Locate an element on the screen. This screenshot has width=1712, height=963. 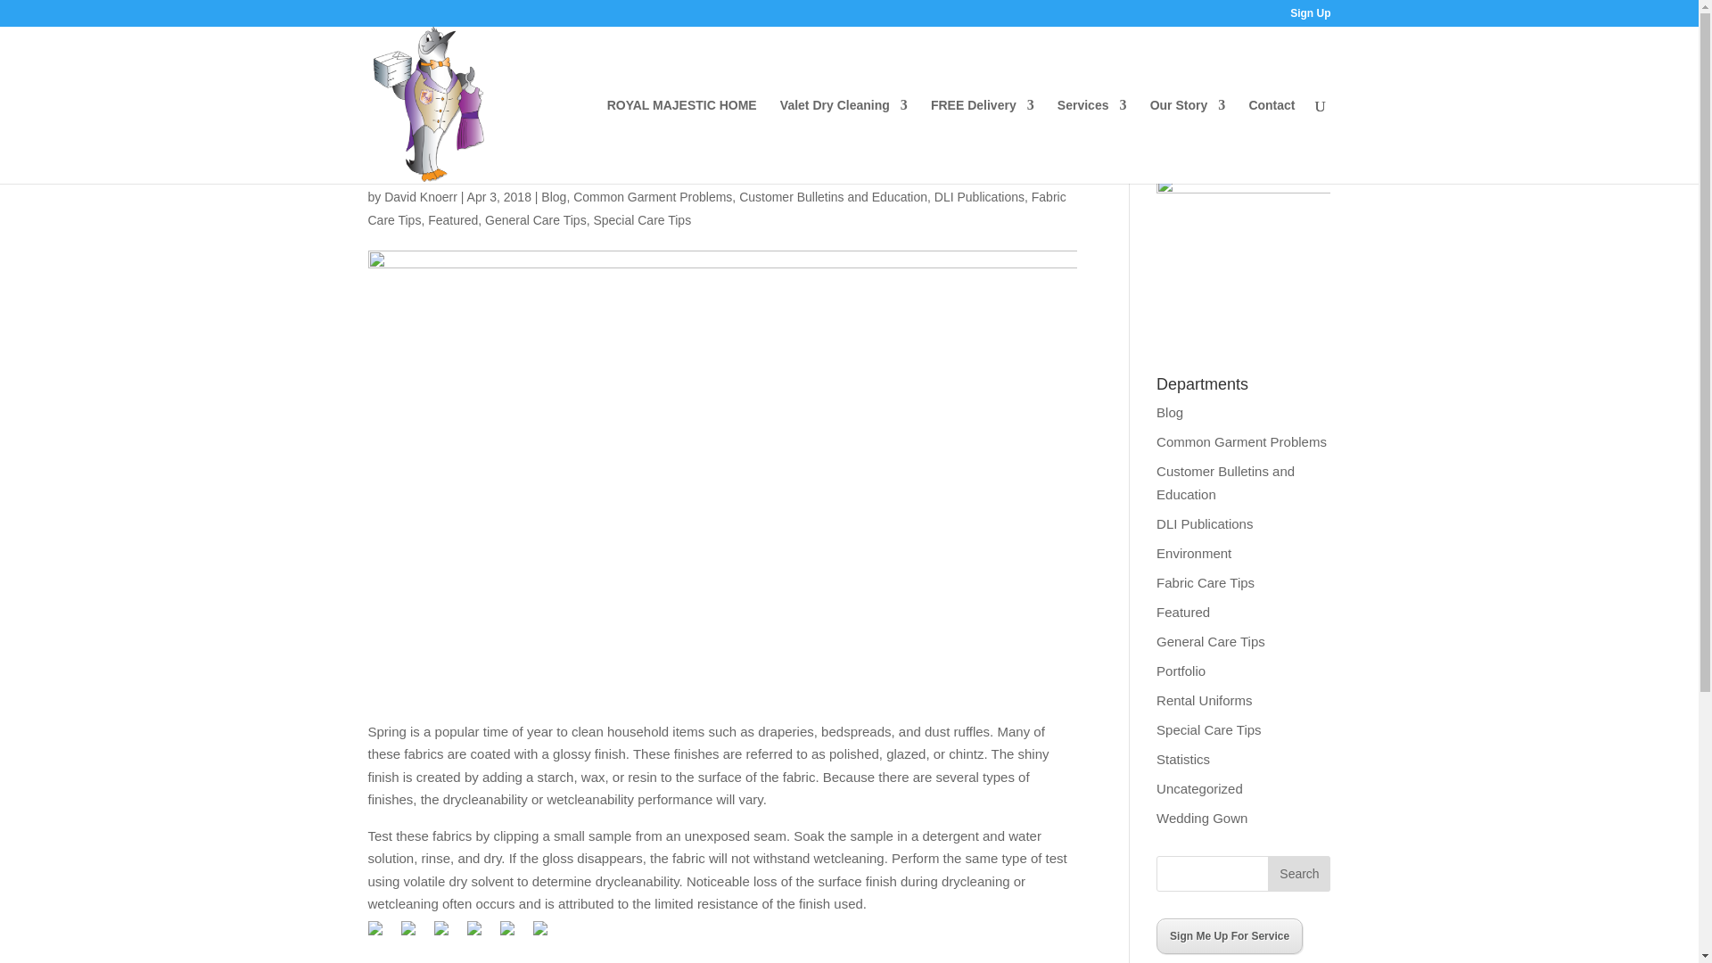
Pin it with Pinterest is located at coordinates (481, 934).